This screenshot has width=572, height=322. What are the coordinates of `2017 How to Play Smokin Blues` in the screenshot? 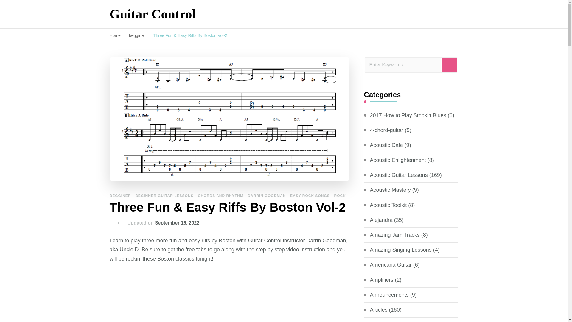 It's located at (408, 115).